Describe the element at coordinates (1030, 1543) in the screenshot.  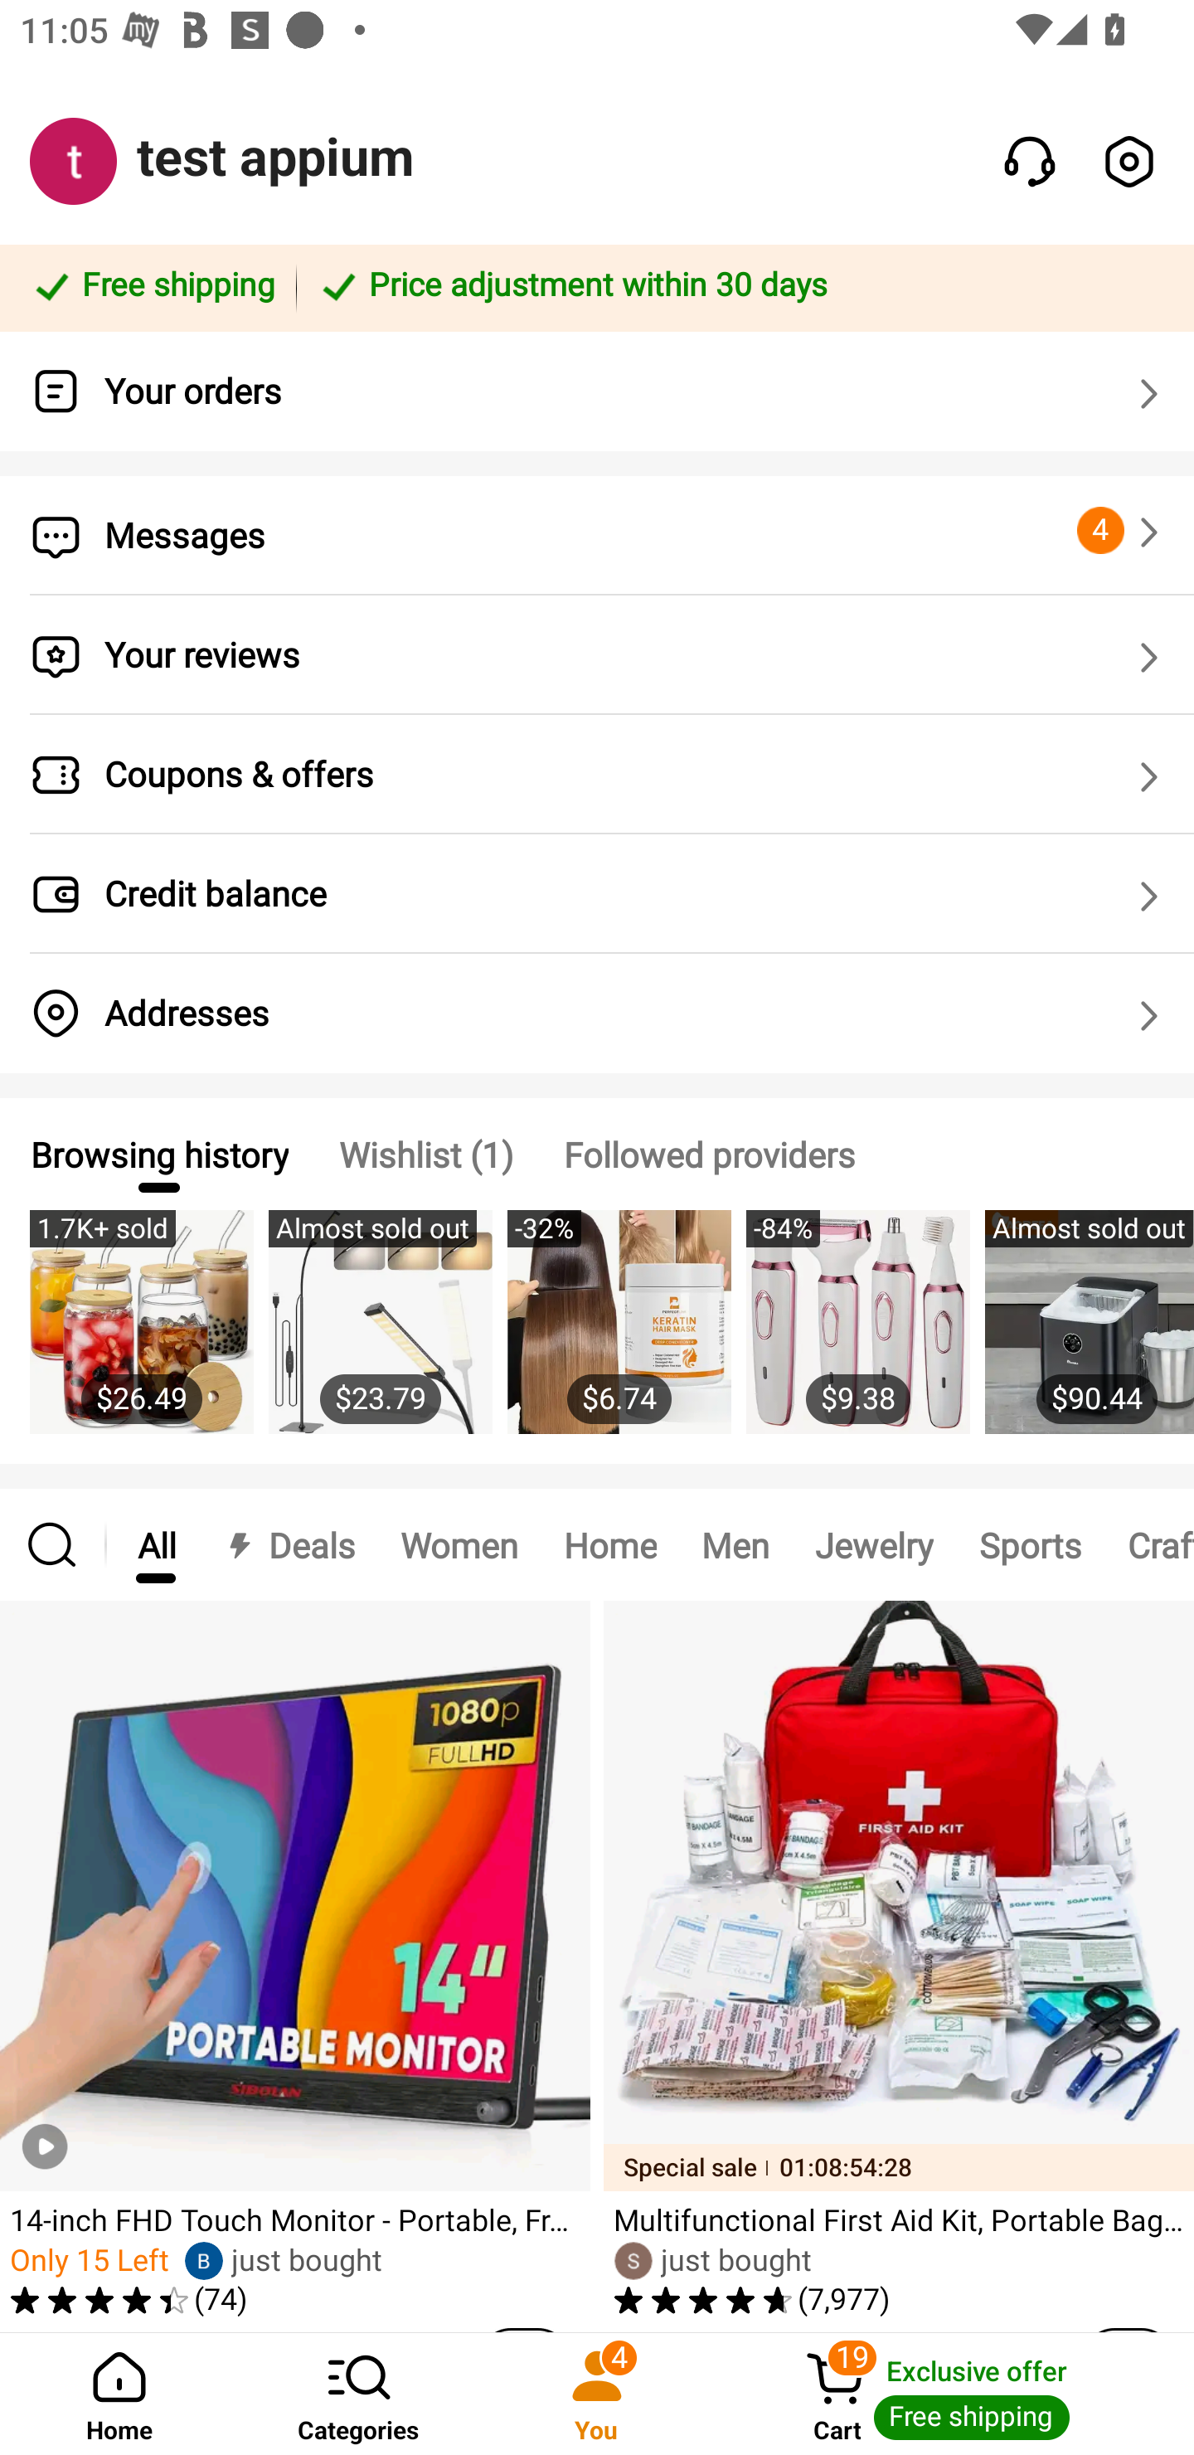
I see `Sports` at that location.